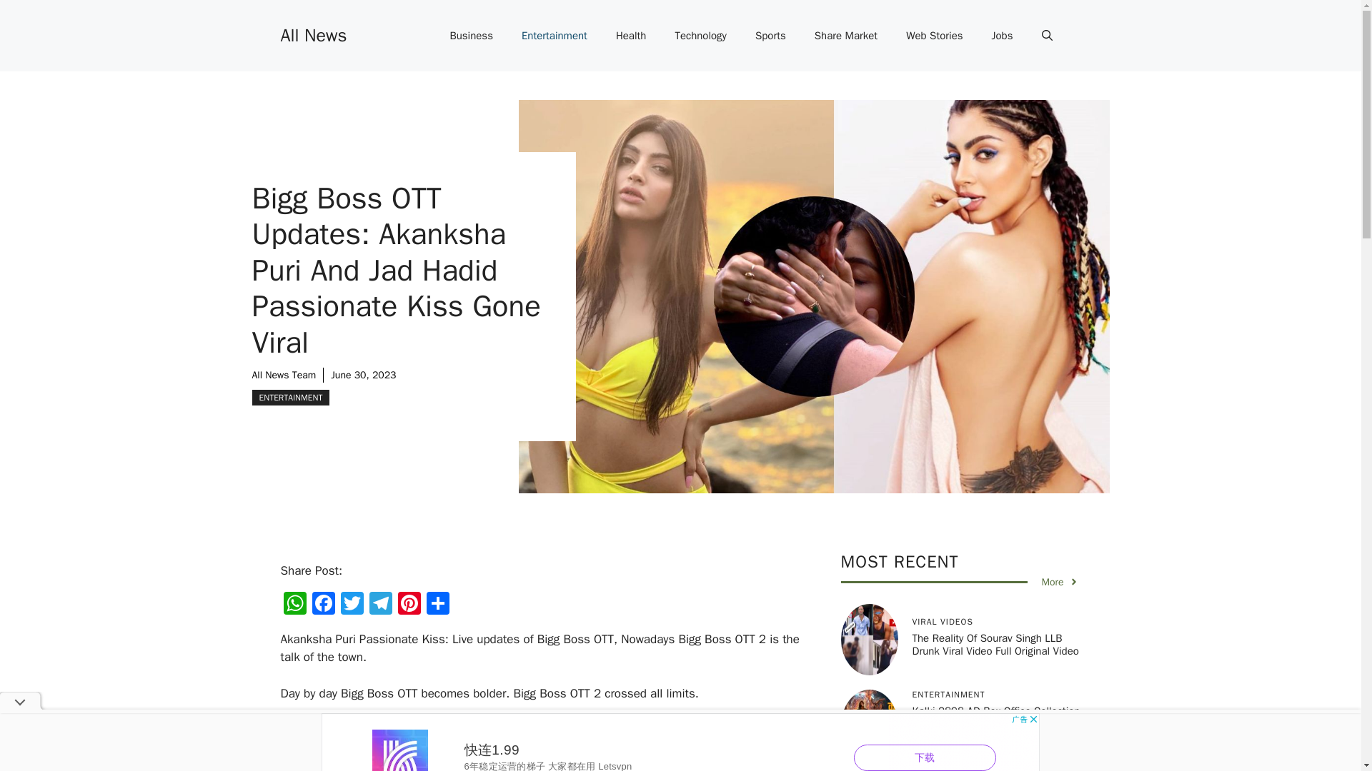 Image resolution: width=1372 pixels, height=771 pixels. Describe the element at coordinates (290, 398) in the screenshot. I see `ENTERTAINMENT` at that location.